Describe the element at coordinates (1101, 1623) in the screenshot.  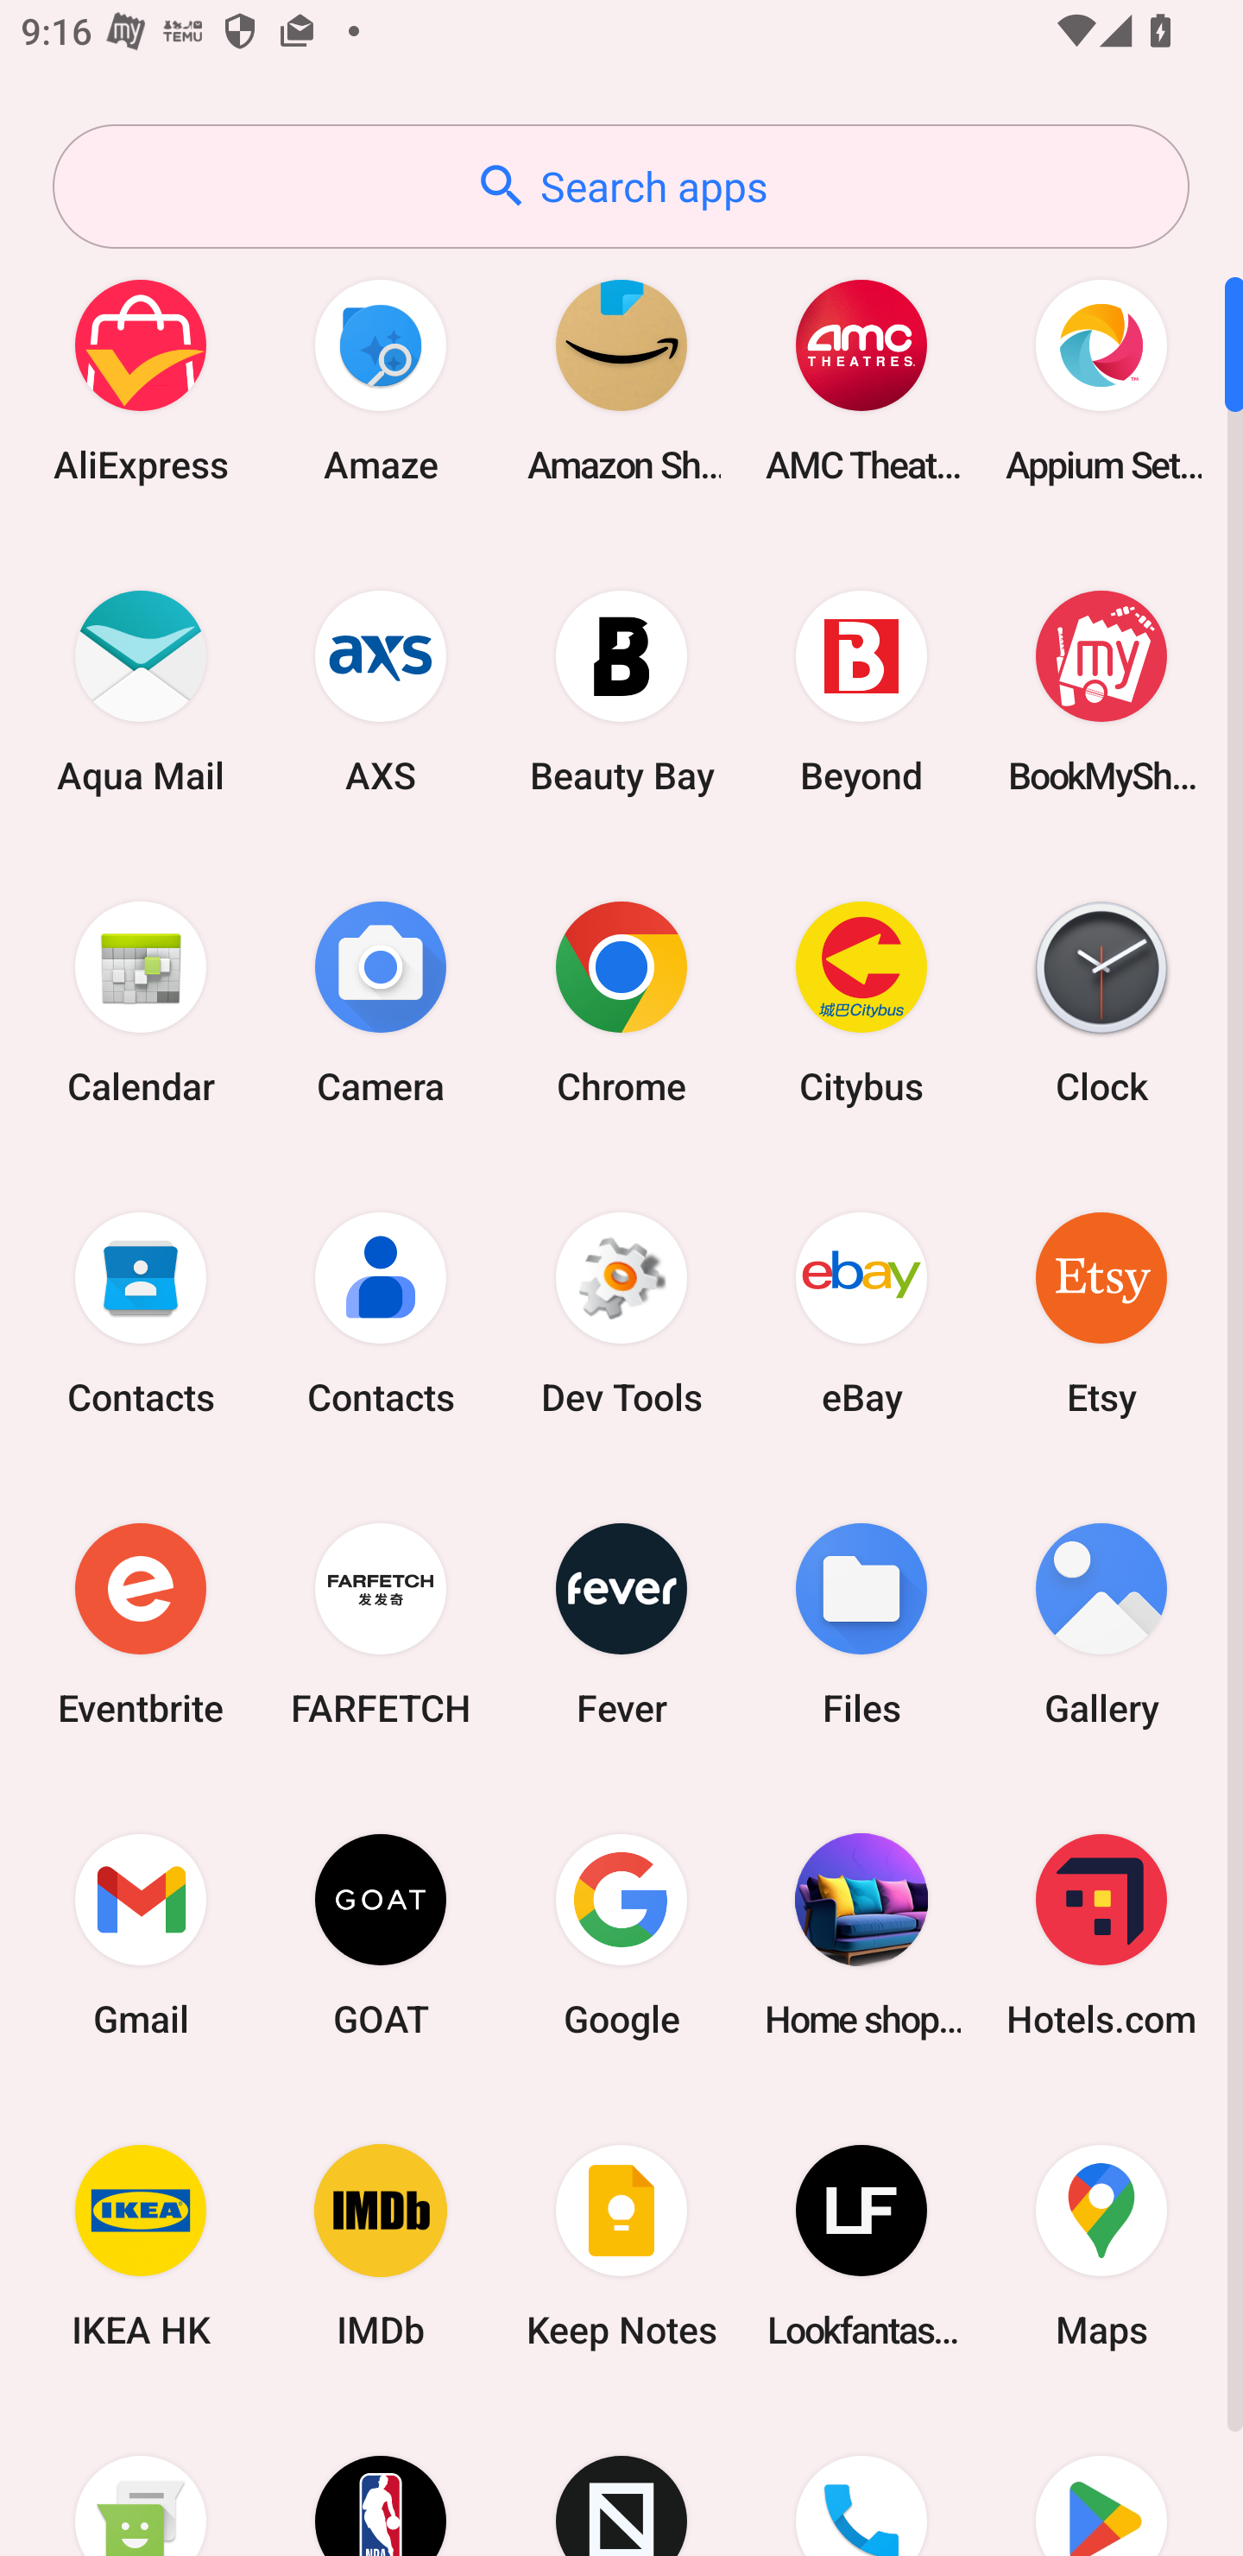
I see `Gallery` at that location.